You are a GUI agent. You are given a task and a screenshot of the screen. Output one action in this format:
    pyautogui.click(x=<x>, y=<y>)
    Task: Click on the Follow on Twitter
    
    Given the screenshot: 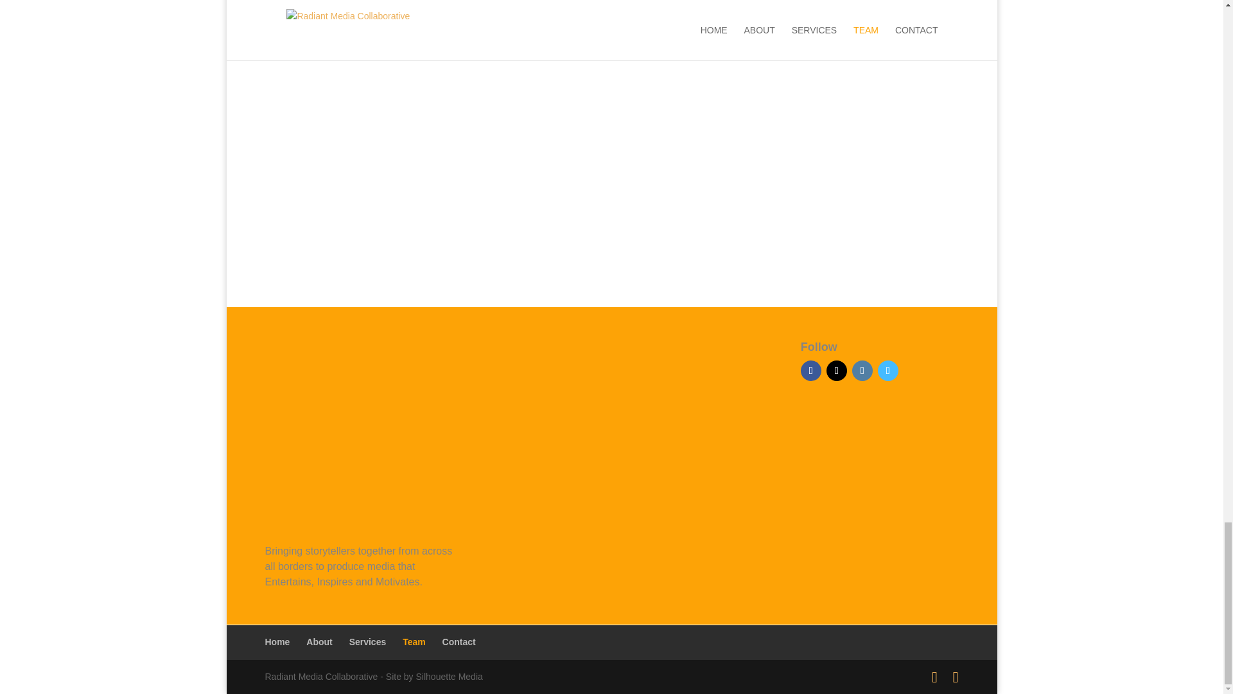 What is the action you would take?
    pyautogui.click(x=836, y=370)
    